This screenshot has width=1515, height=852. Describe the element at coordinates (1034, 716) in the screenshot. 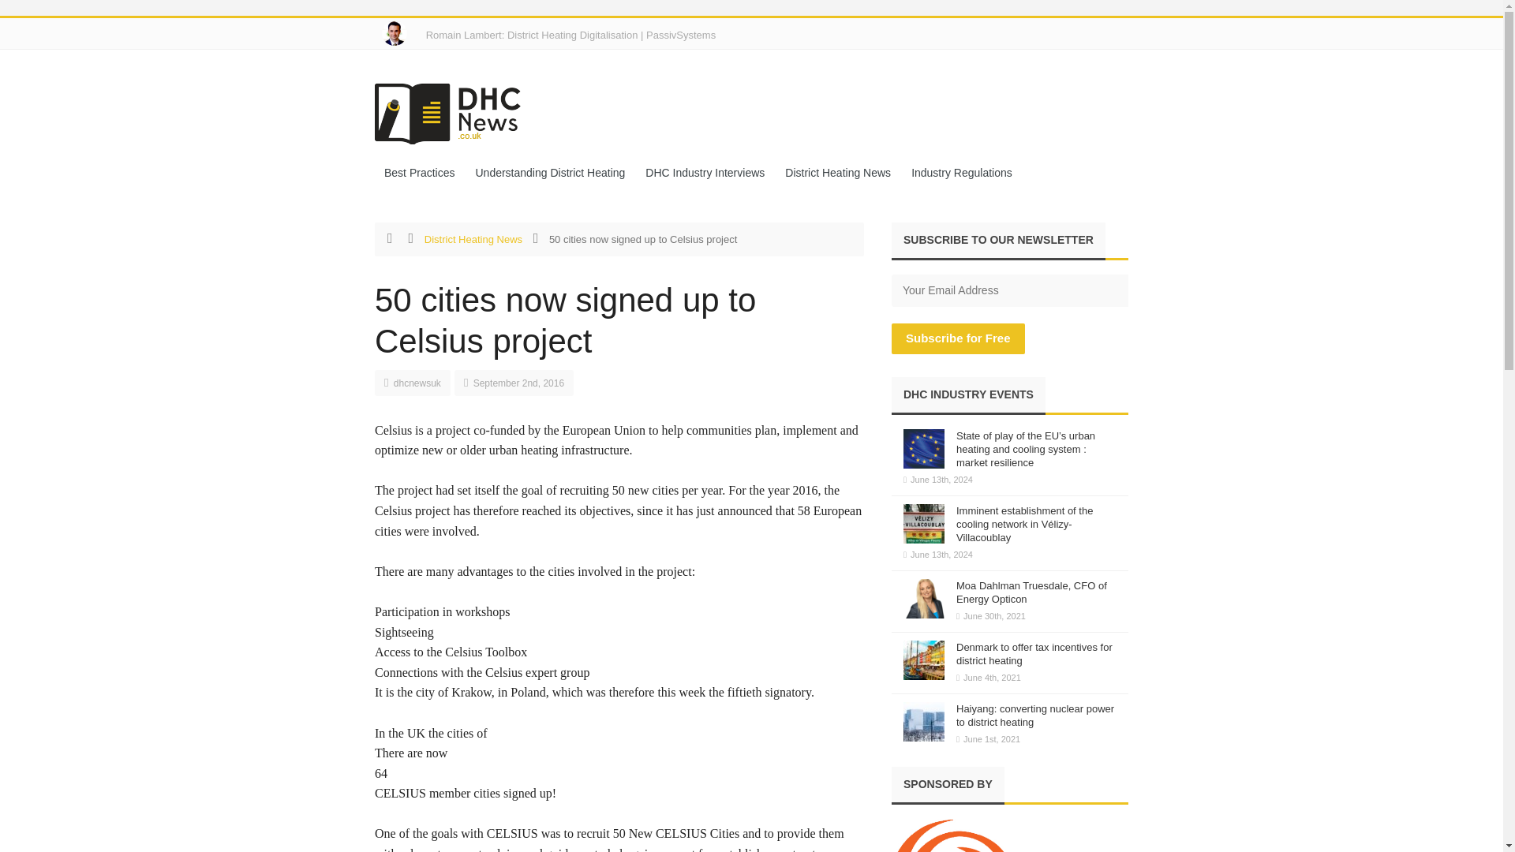

I see `Haiyang: converting nuclear power to district heating` at that location.